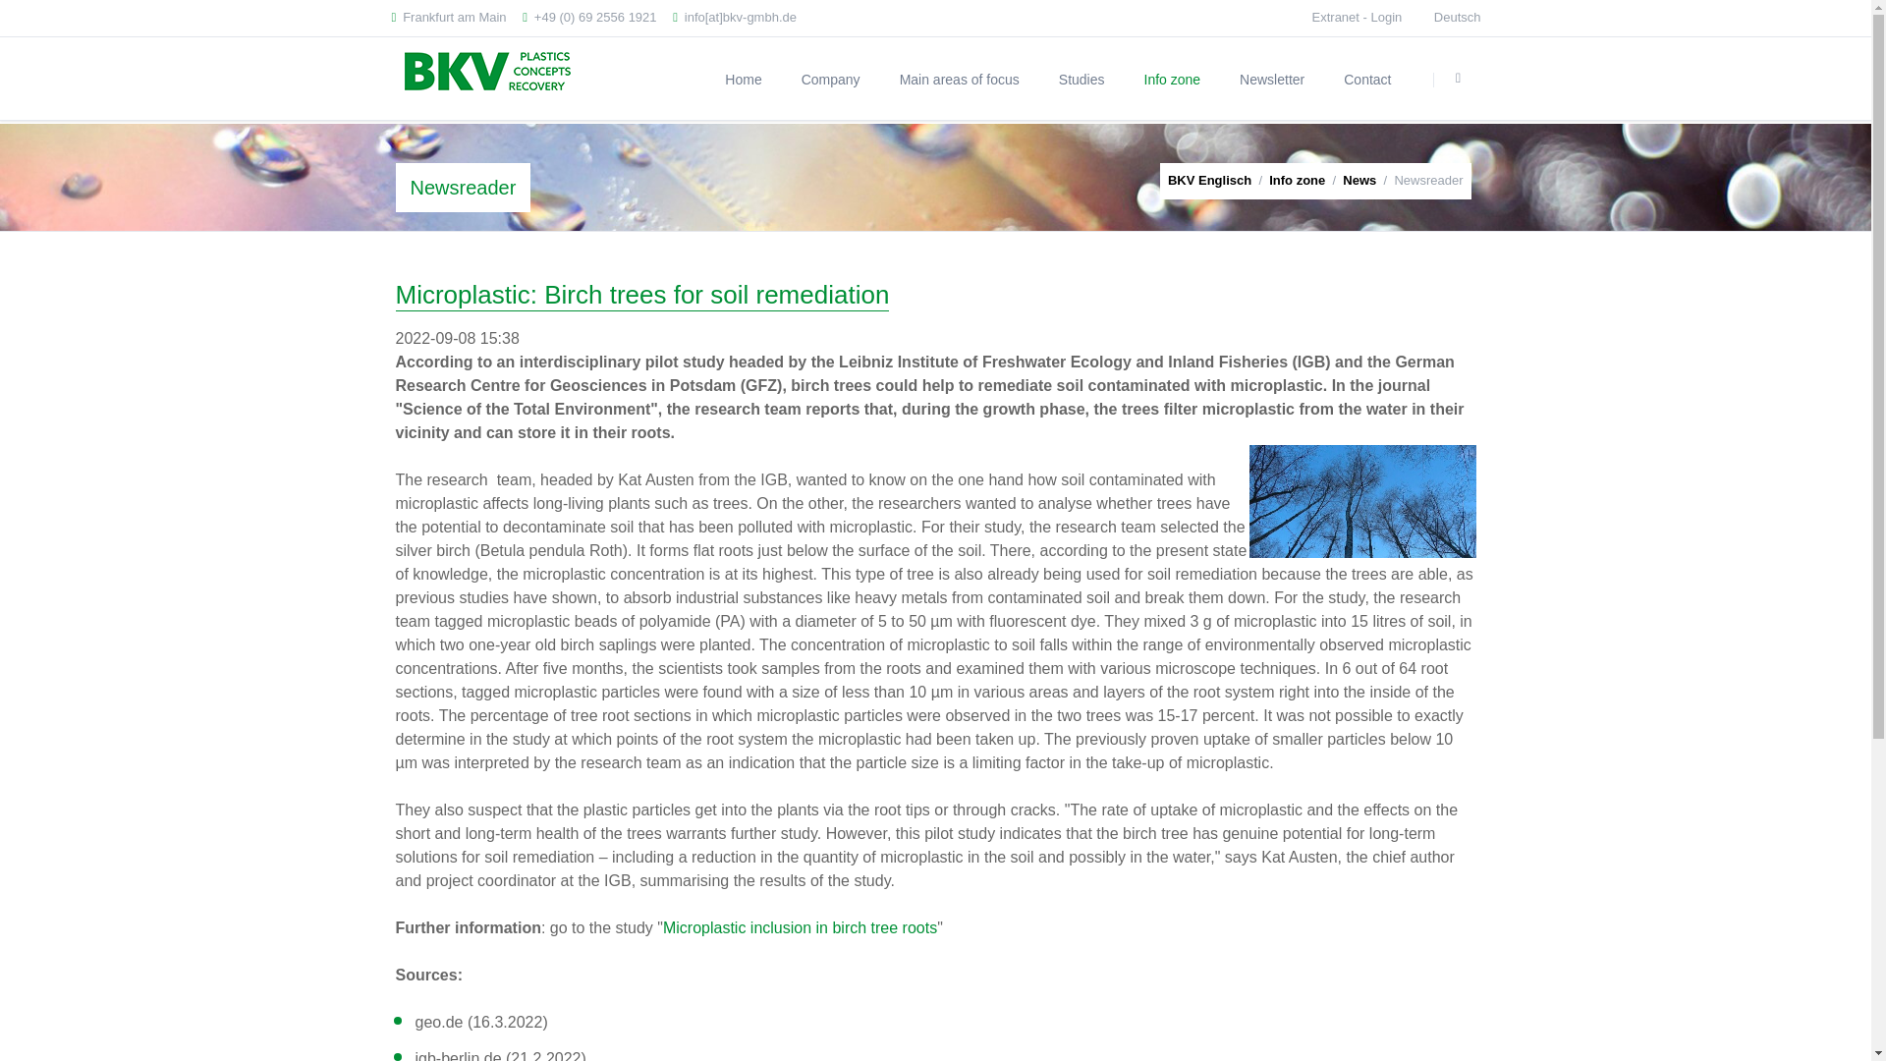 The image size is (1886, 1061). Describe the element at coordinates (448, 18) in the screenshot. I see `Frankfurt am Main` at that location.